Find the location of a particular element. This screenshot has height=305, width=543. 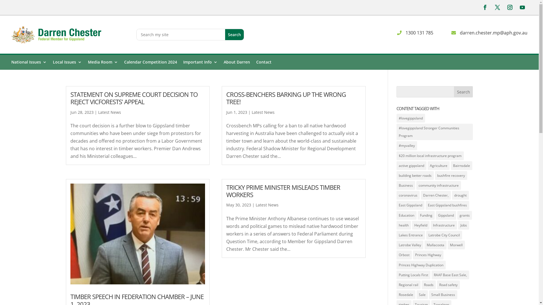

Follow on Youtube is located at coordinates (522, 7).